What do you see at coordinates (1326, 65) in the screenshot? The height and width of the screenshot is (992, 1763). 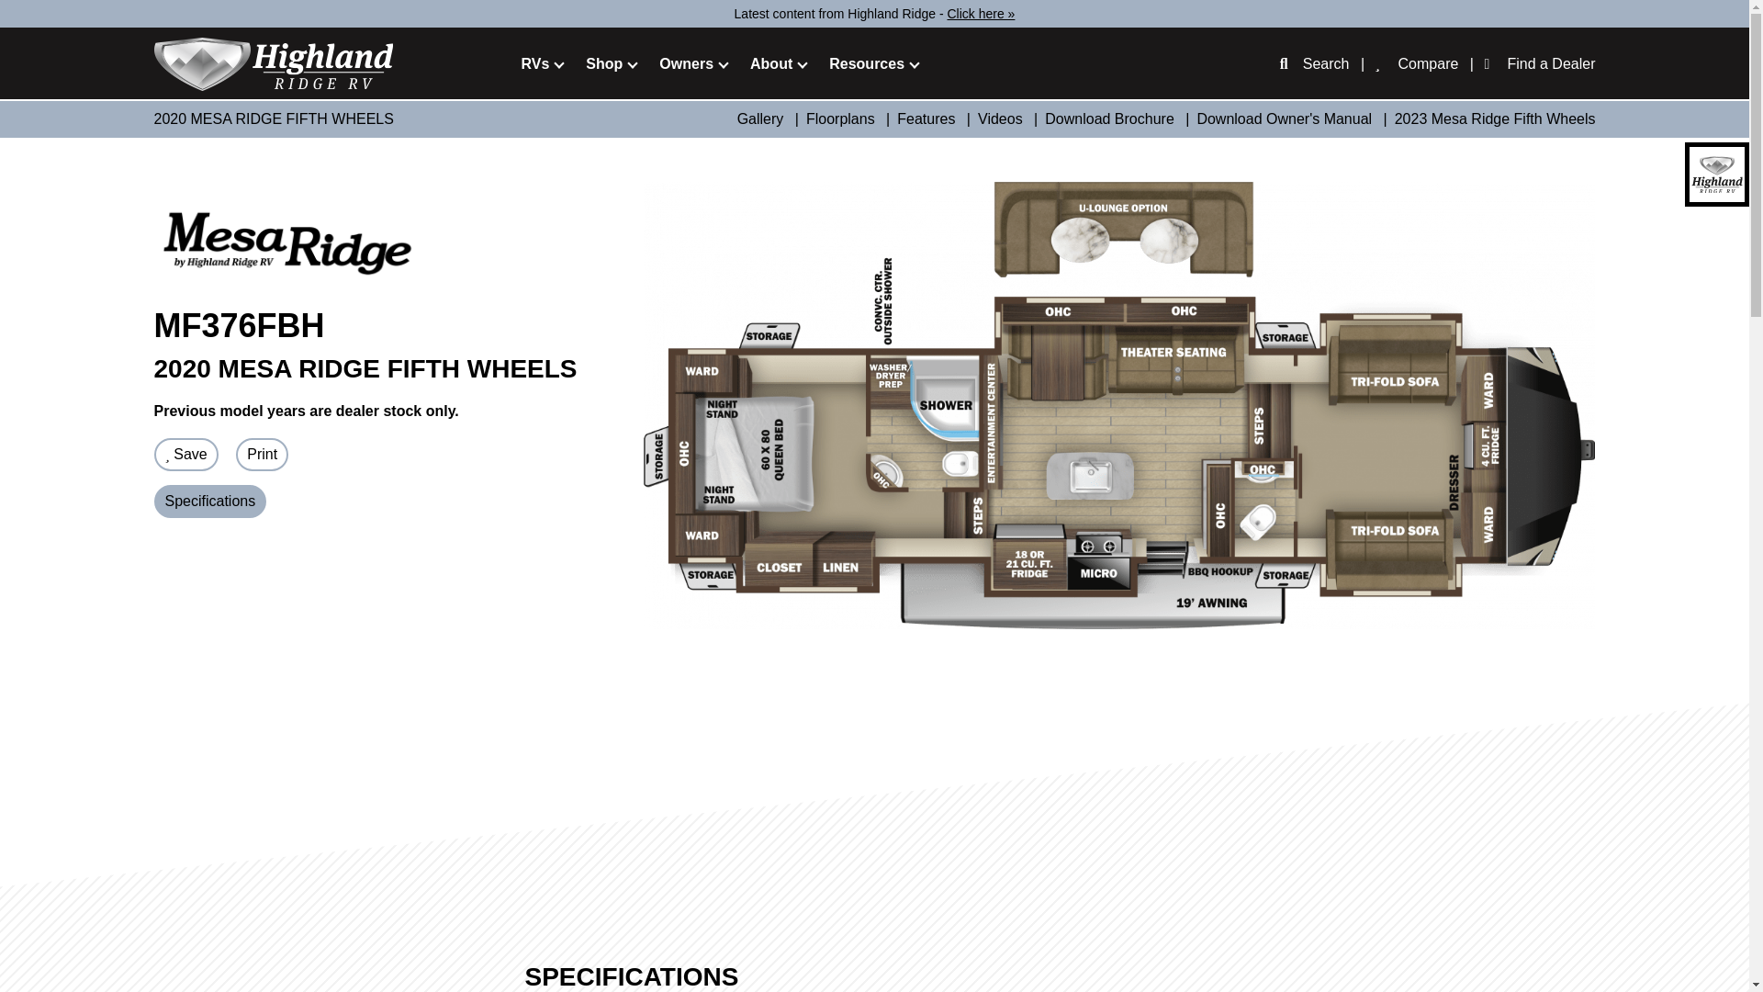 I see `Search` at bounding box center [1326, 65].